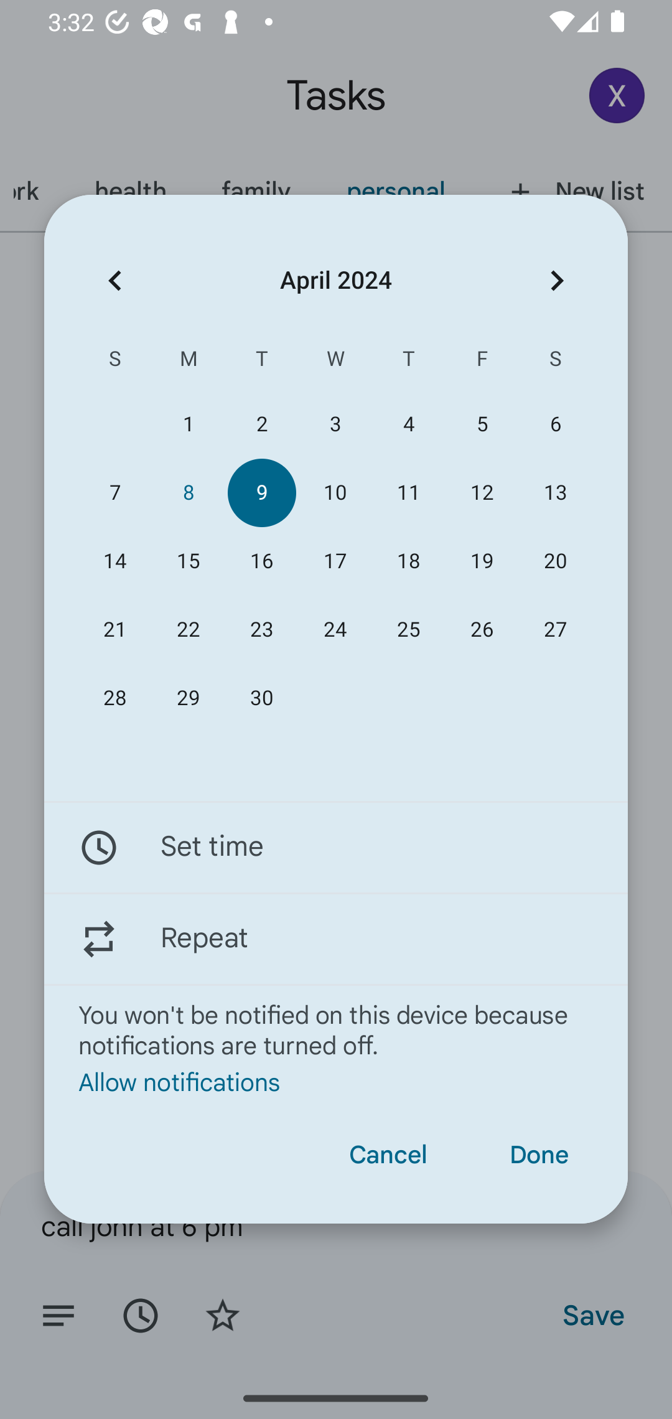 Image resolution: width=672 pixels, height=1419 pixels. I want to click on 20 20 April 2024, so click(555, 561).